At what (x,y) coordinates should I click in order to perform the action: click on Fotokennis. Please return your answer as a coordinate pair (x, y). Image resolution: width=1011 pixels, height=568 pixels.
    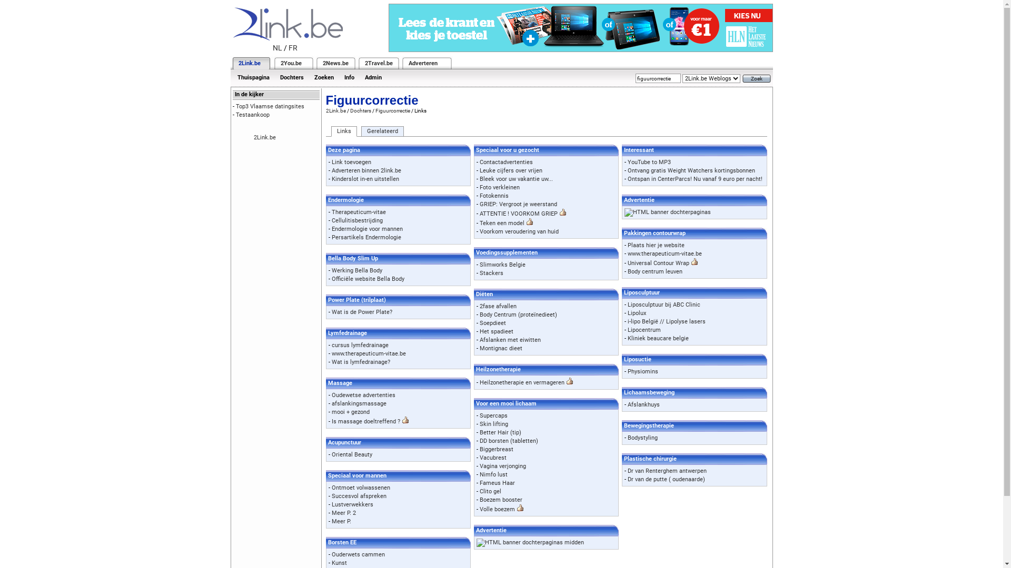
    Looking at the image, I should click on (494, 196).